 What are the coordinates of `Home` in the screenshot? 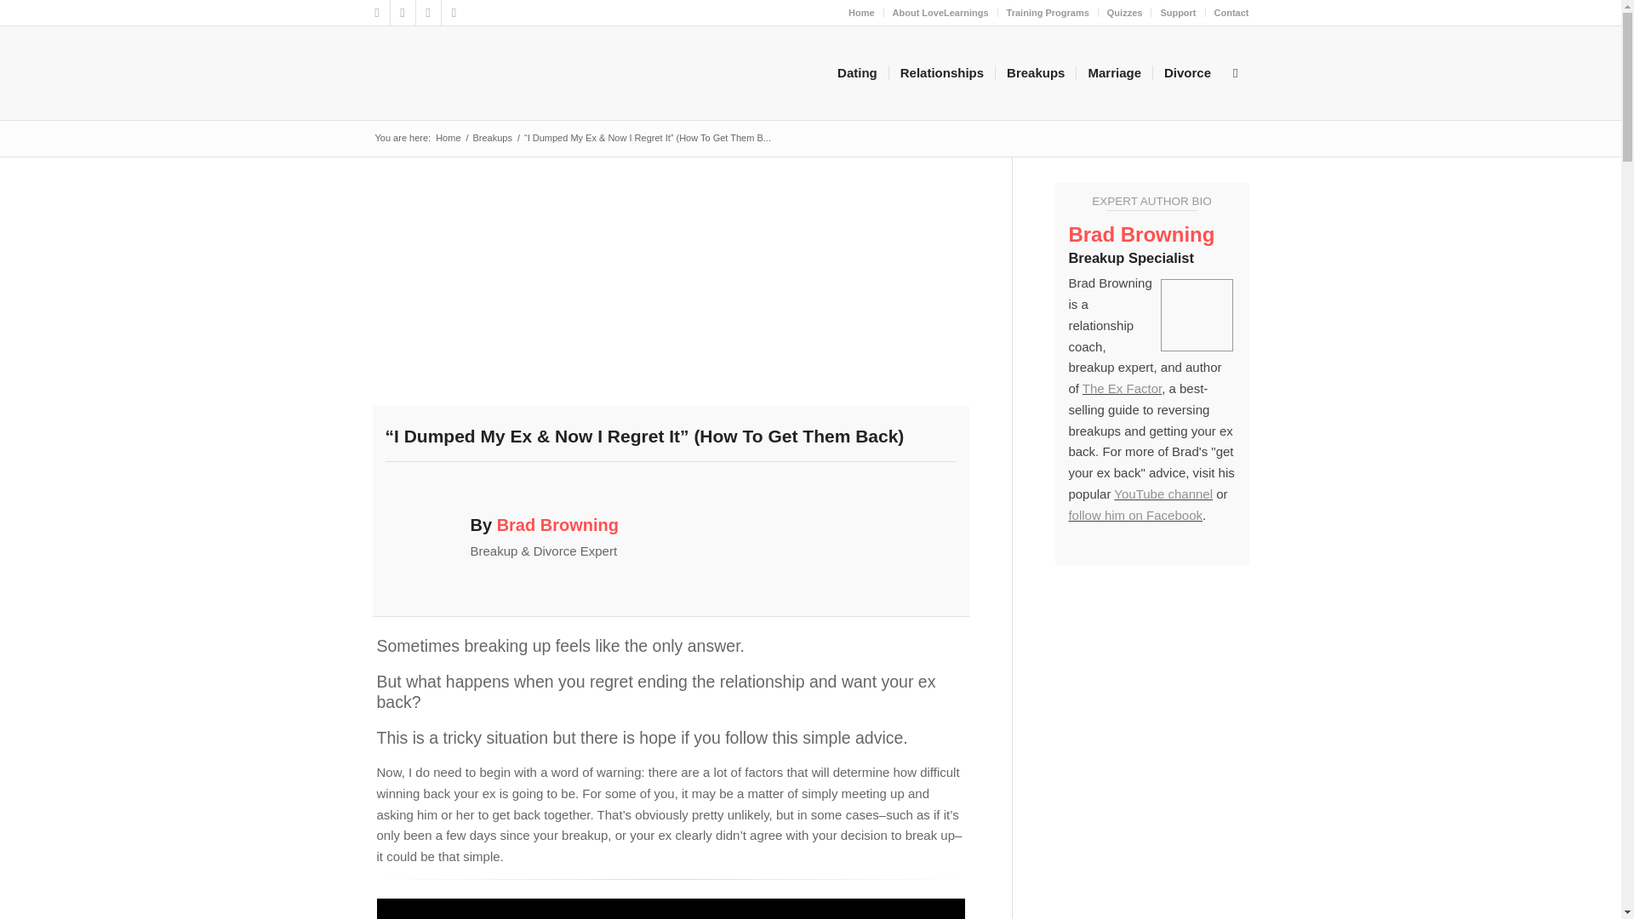 It's located at (861, 13).